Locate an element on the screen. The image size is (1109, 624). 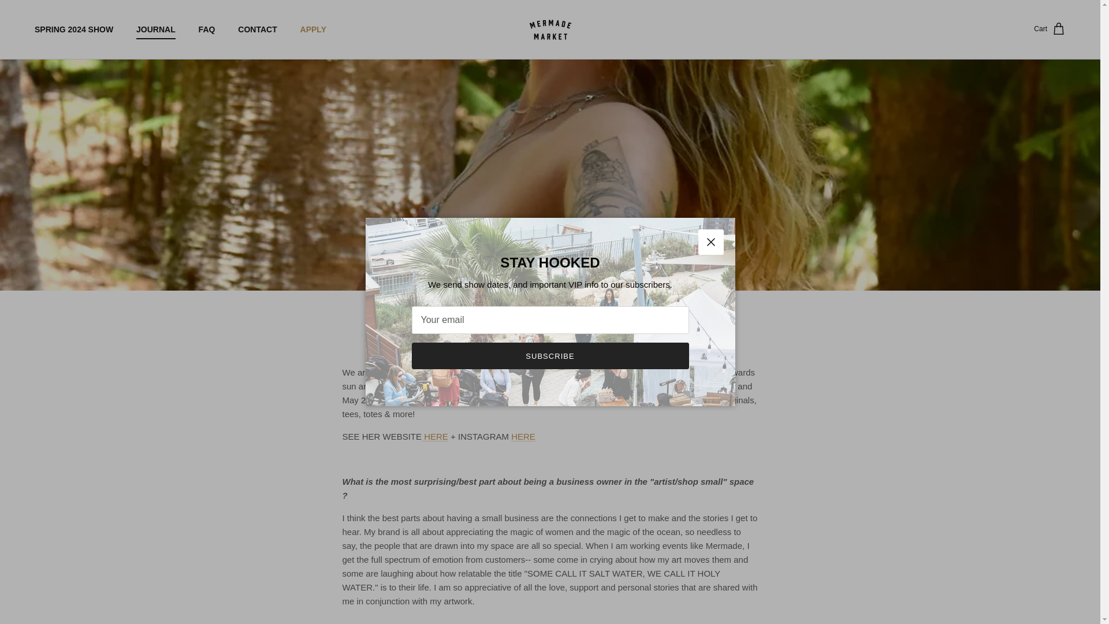
JOURNAL is located at coordinates (156, 29).